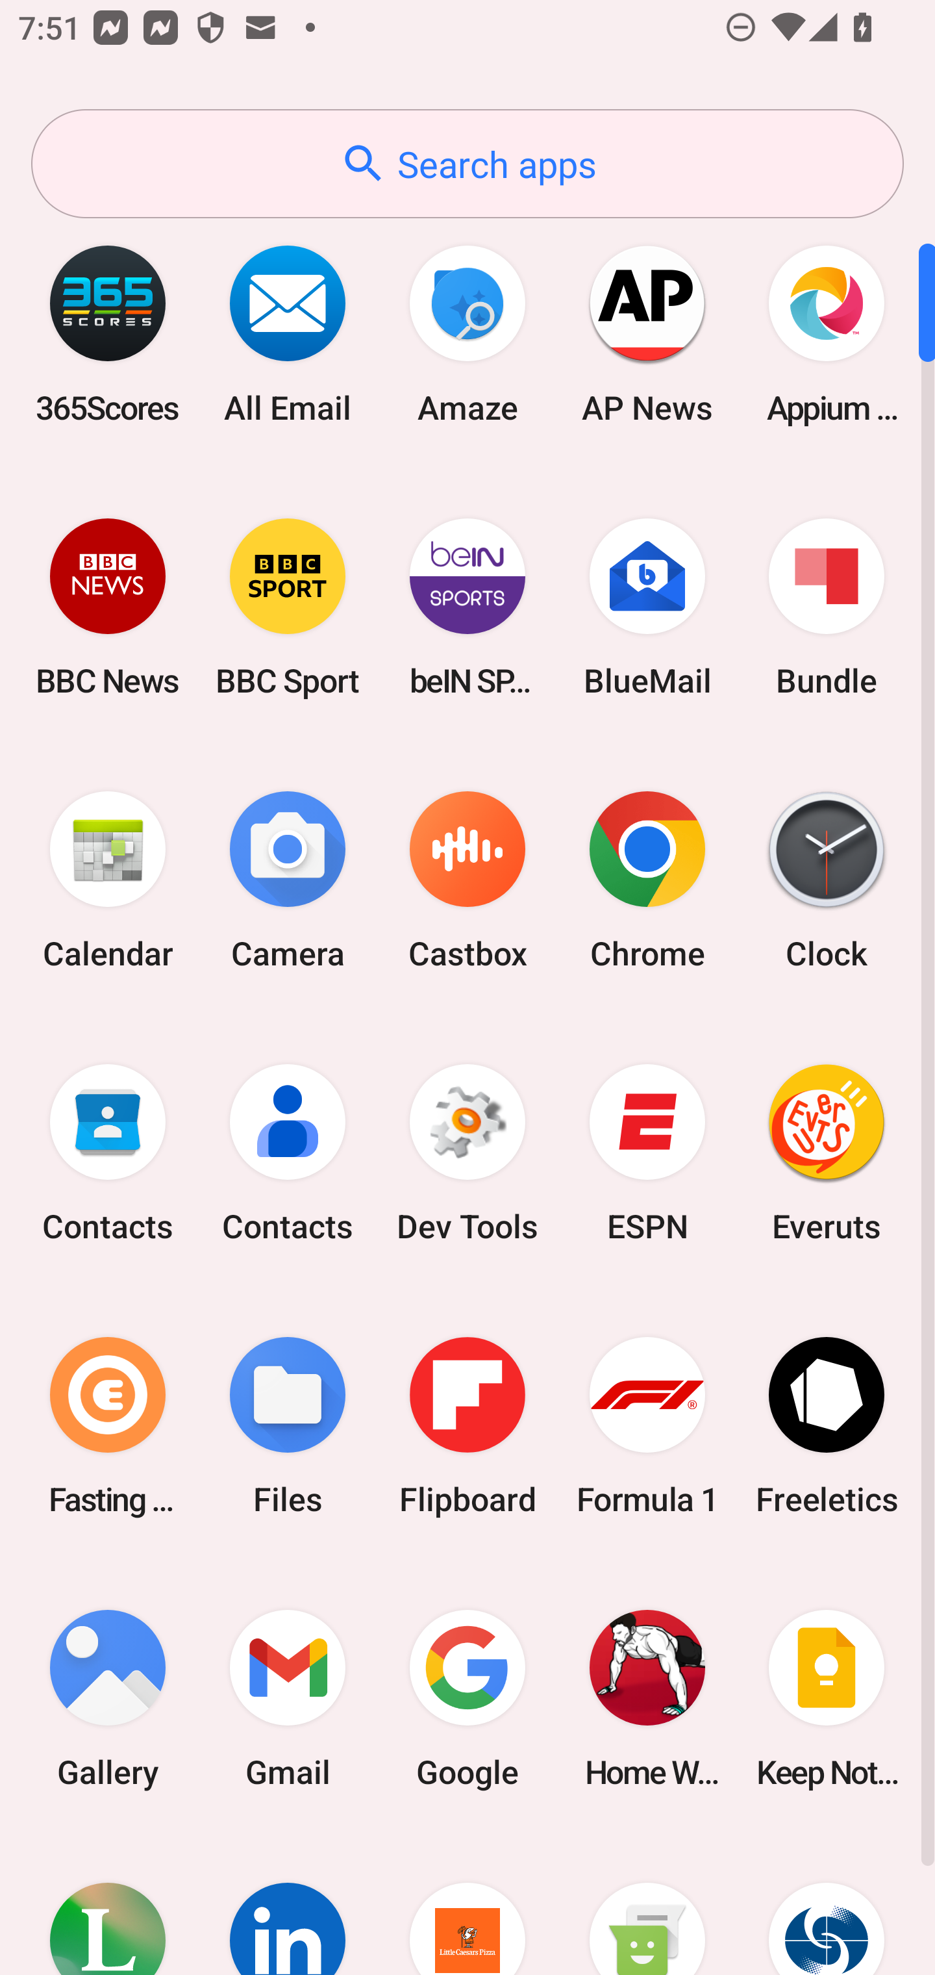 The width and height of the screenshot is (935, 1975). Describe the element at coordinates (827, 881) in the screenshot. I see `Clock` at that location.